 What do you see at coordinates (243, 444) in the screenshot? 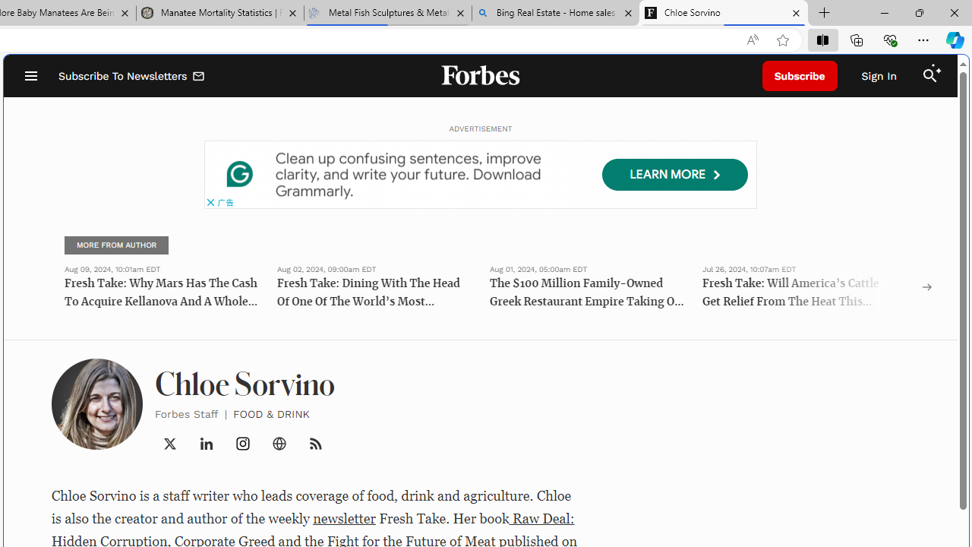
I see `Class: OesMt` at bounding box center [243, 444].